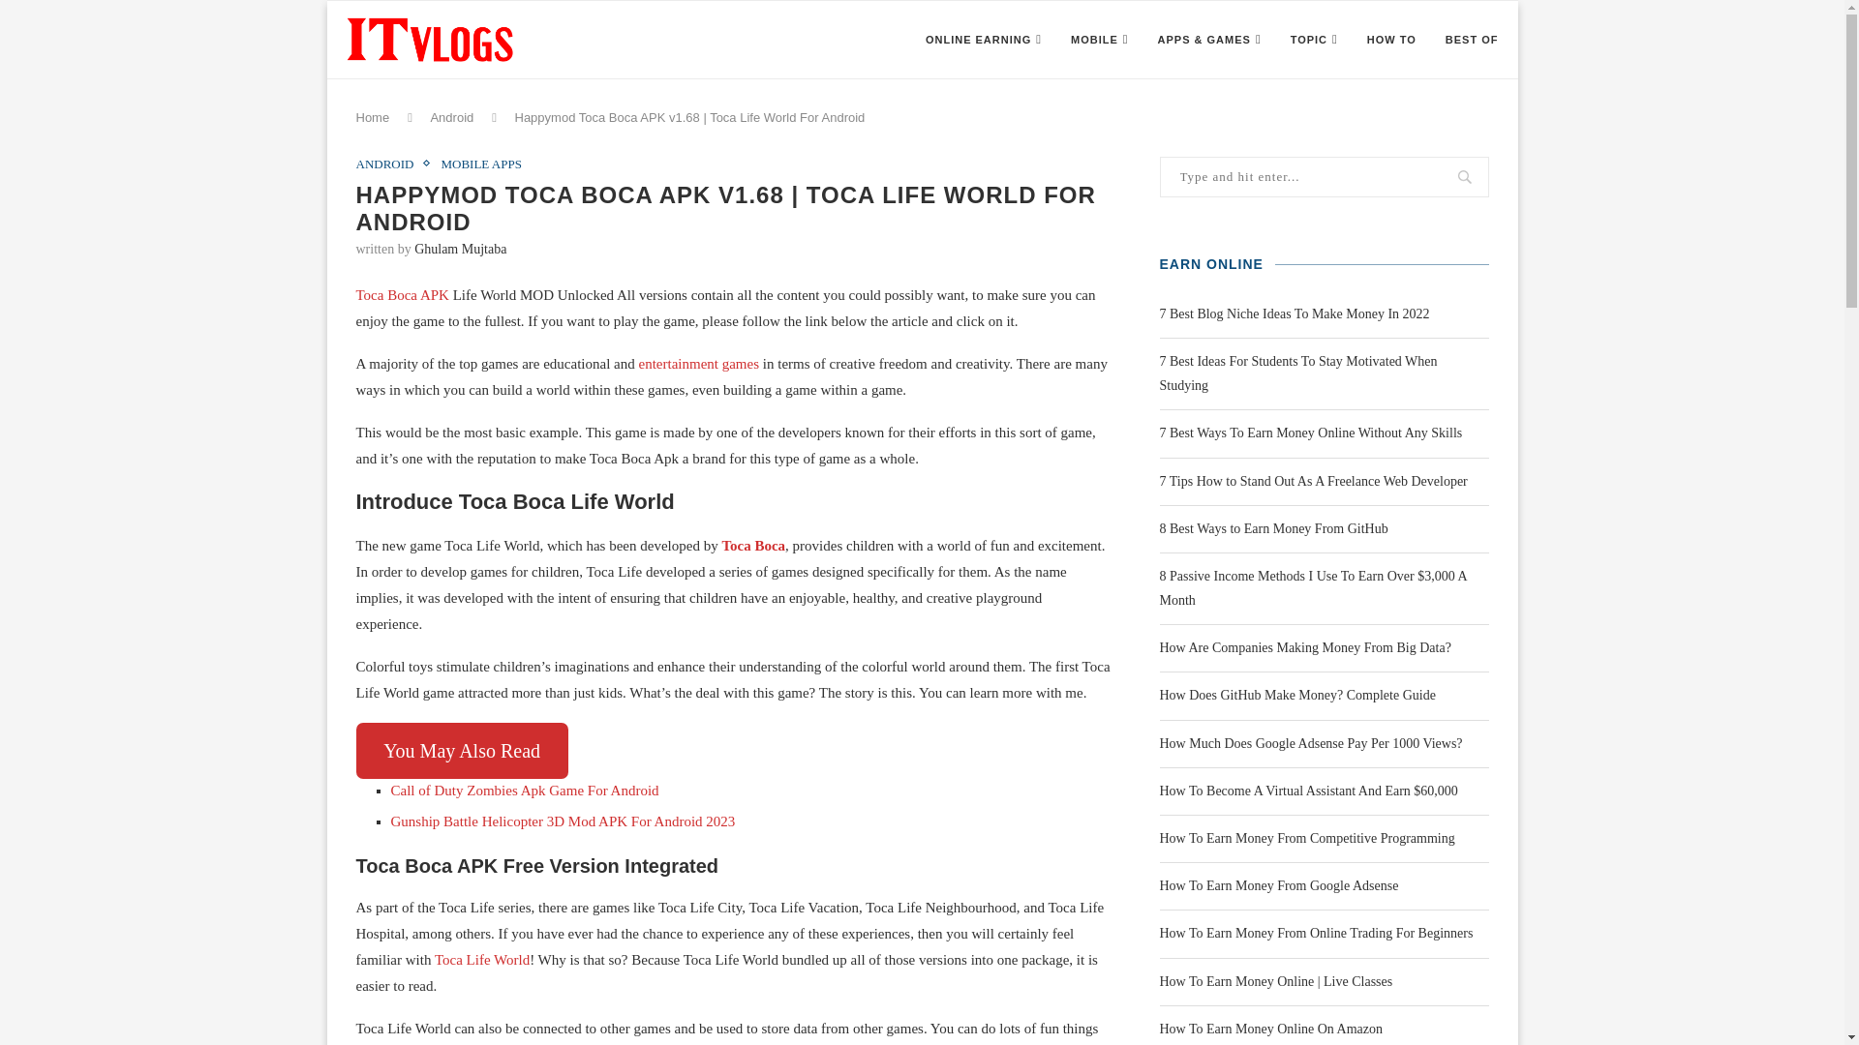  I want to click on ONLINE EARNING, so click(984, 40).